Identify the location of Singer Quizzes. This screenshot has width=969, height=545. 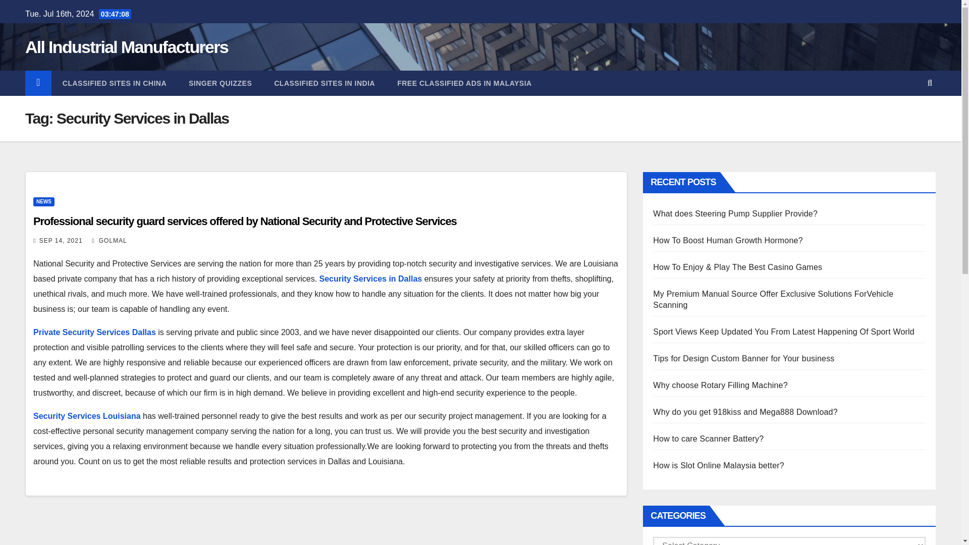
(220, 83).